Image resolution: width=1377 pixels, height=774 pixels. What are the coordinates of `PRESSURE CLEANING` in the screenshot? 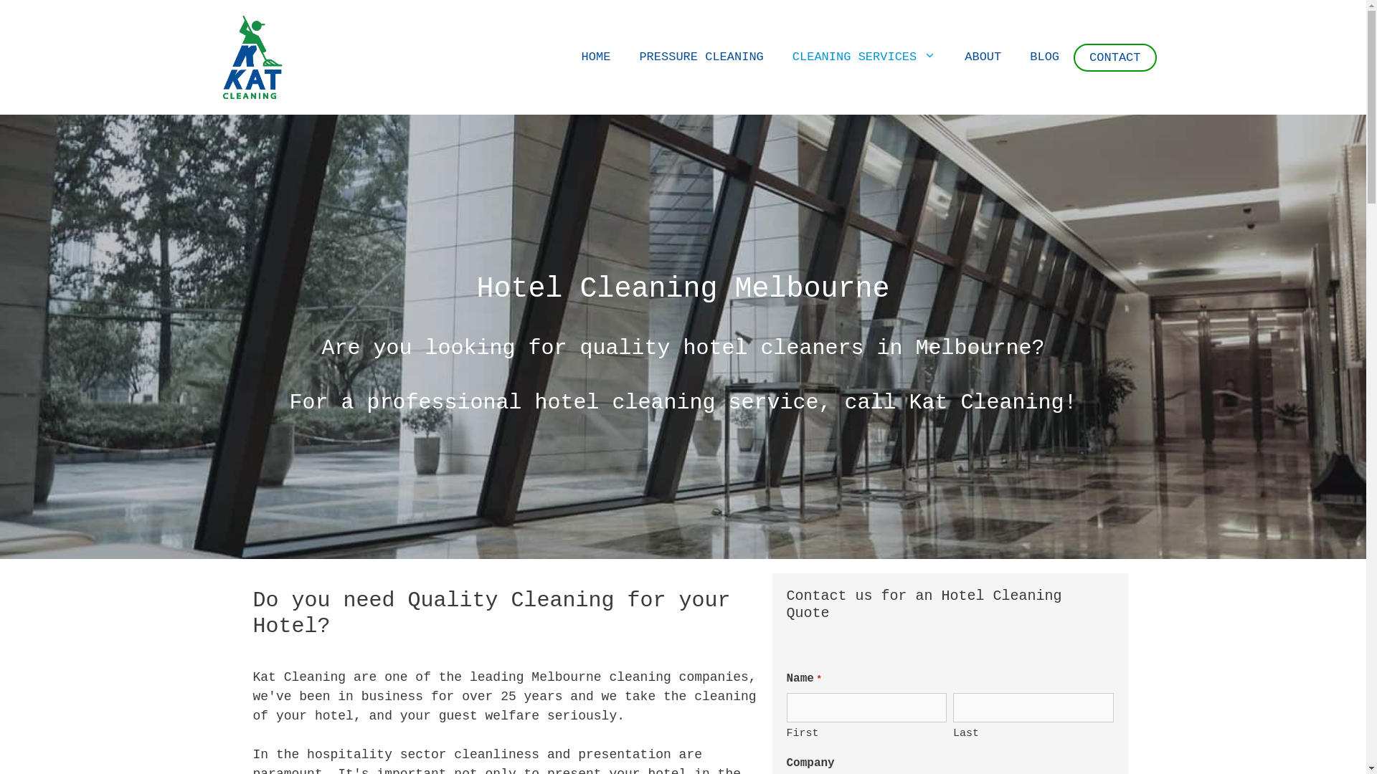 It's located at (701, 57).